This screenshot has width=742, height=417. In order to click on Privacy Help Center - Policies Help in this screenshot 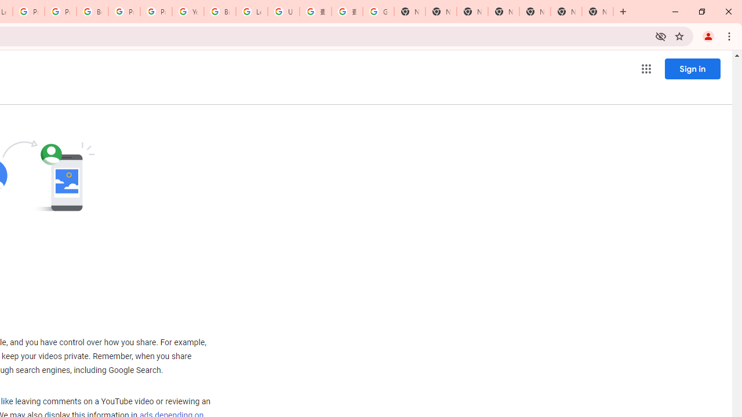, I will do `click(60, 12)`.